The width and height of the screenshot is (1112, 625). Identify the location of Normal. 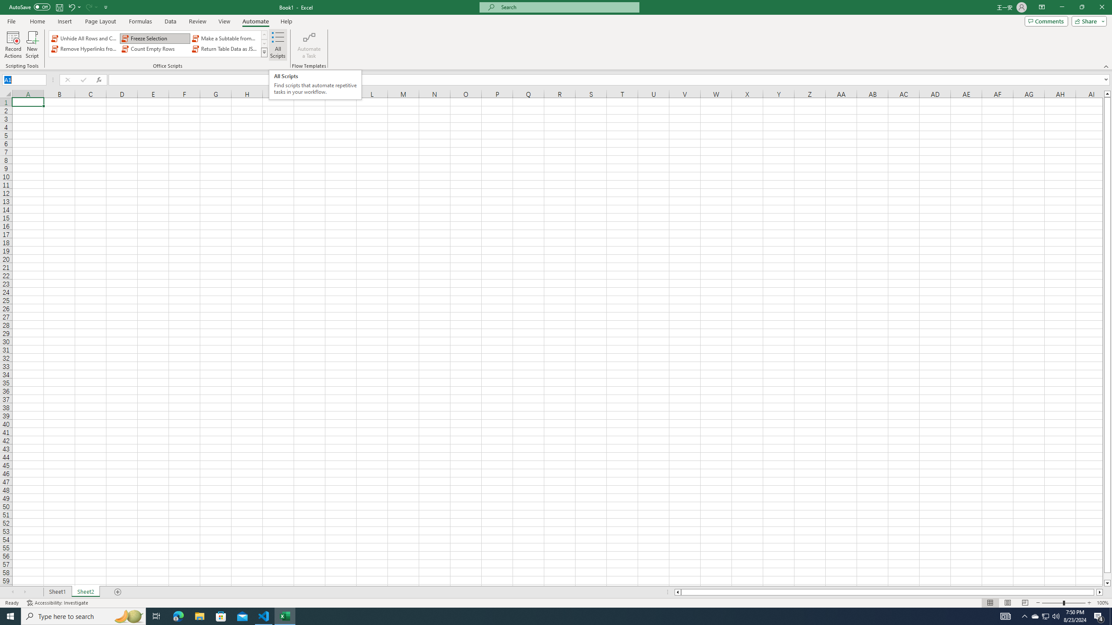
(990, 603).